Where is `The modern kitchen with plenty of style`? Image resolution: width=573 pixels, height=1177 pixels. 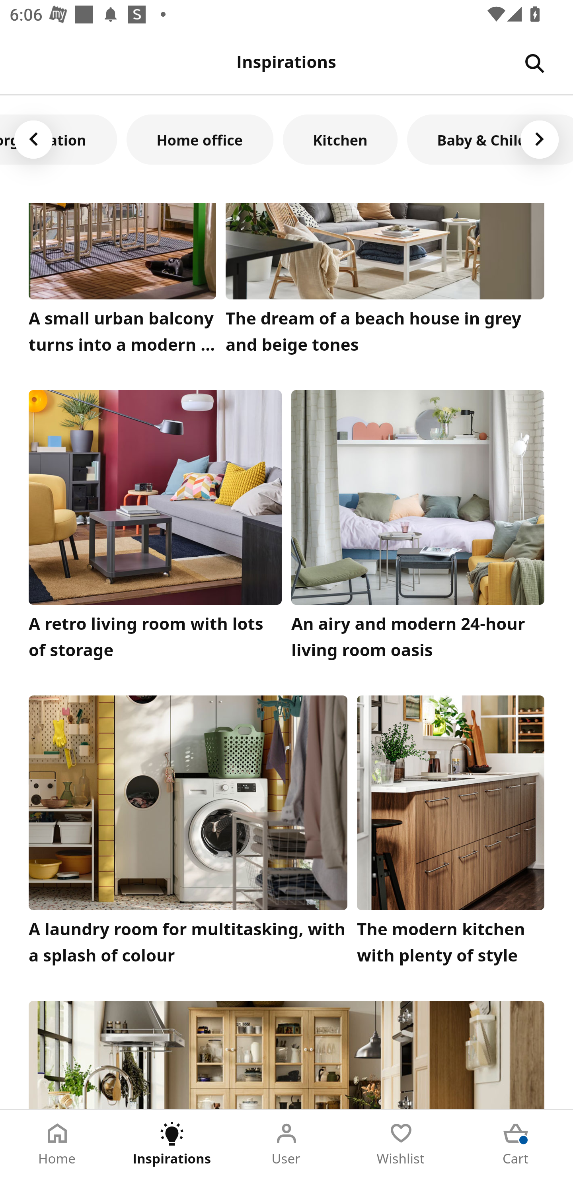 The modern kitchen with plenty of style is located at coordinates (450, 833).